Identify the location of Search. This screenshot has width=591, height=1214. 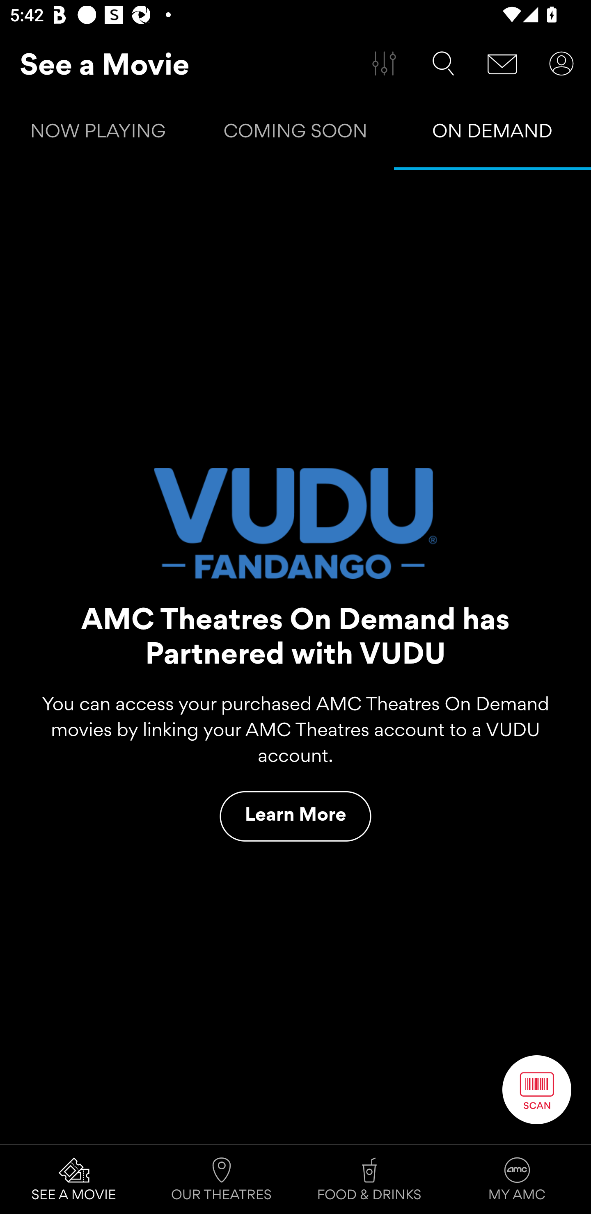
(443, 64).